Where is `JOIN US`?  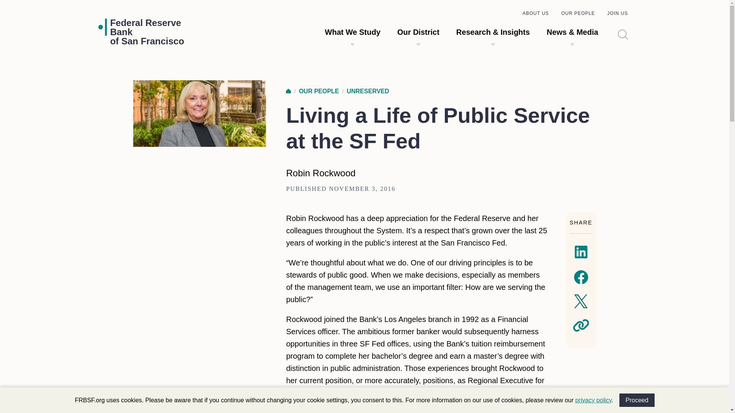
JOIN US is located at coordinates (617, 13).